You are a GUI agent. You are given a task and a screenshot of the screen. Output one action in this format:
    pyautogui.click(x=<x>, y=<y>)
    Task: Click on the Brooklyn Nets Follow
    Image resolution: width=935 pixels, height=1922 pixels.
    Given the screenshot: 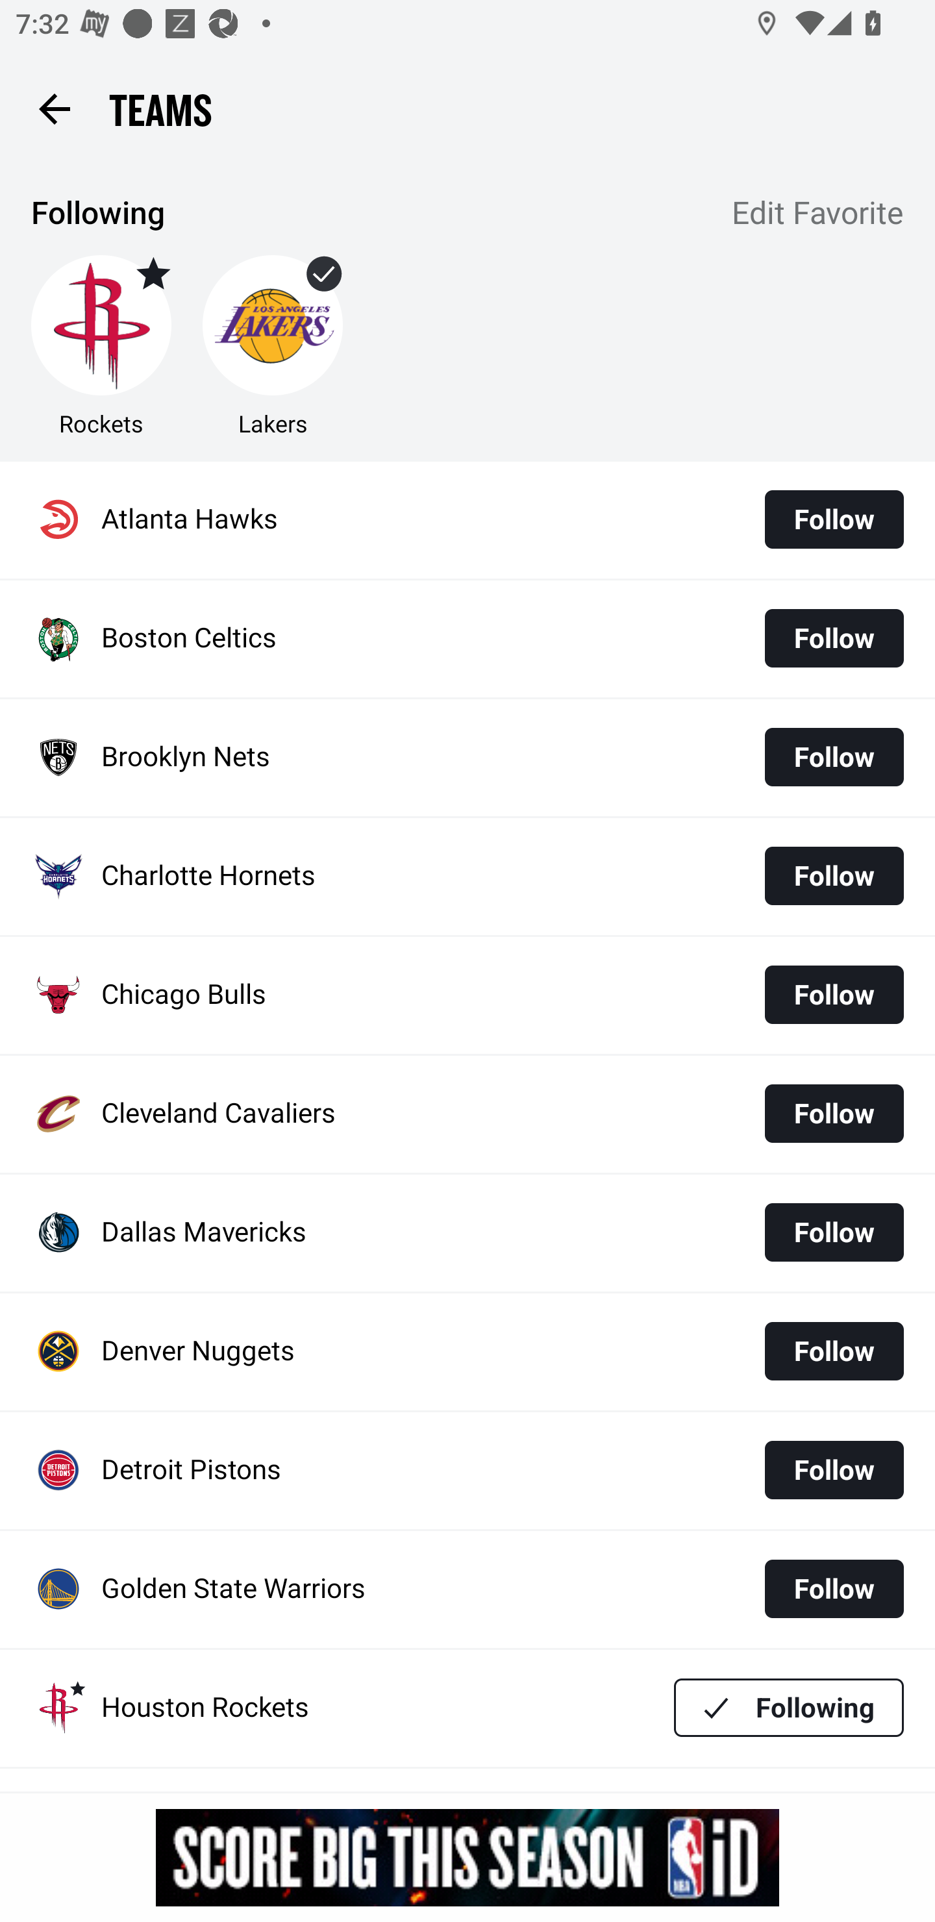 What is the action you would take?
    pyautogui.click(x=467, y=758)
    